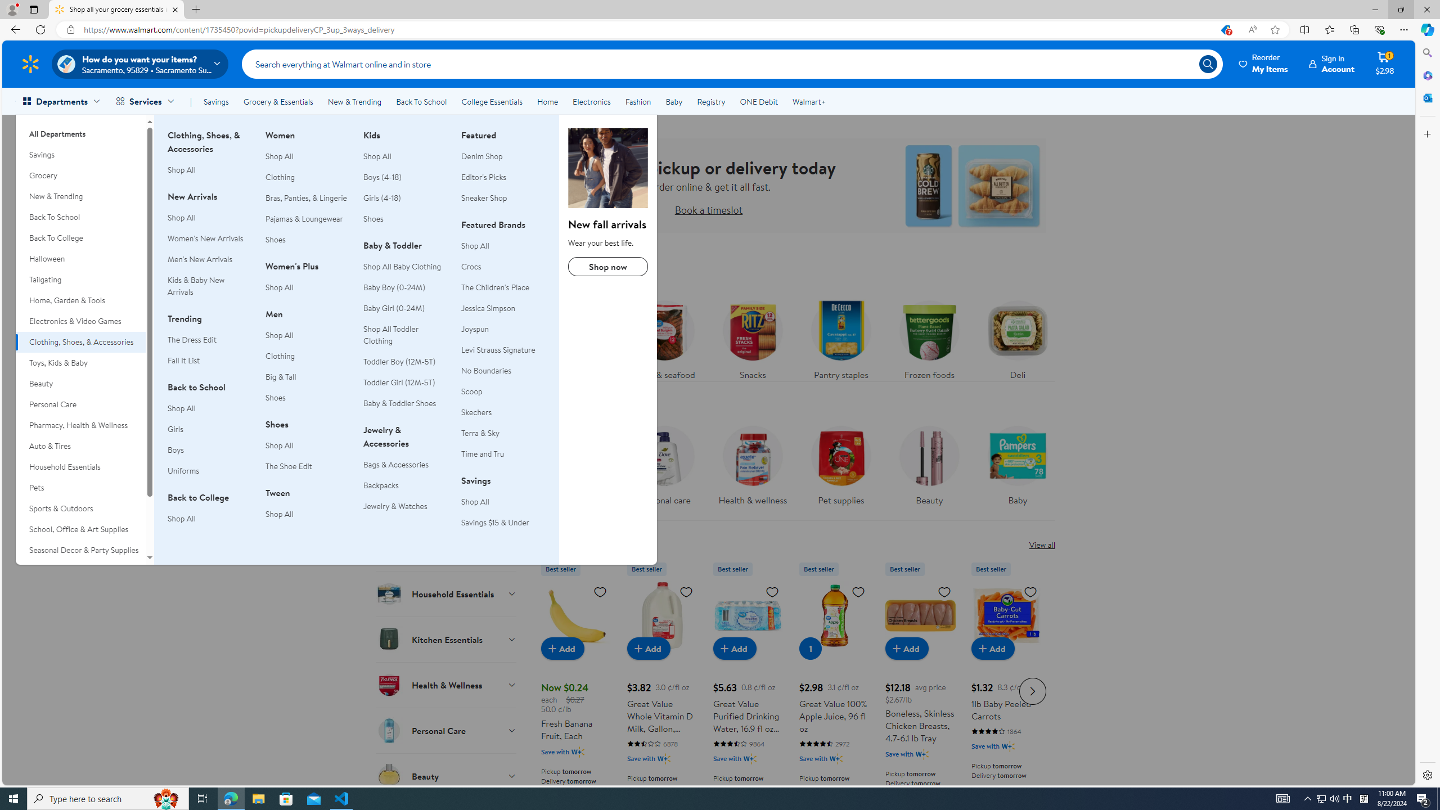  Describe the element at coordinates (390, 335) in the screenshot. I see `Shop All Toddler Clothing` at that location.